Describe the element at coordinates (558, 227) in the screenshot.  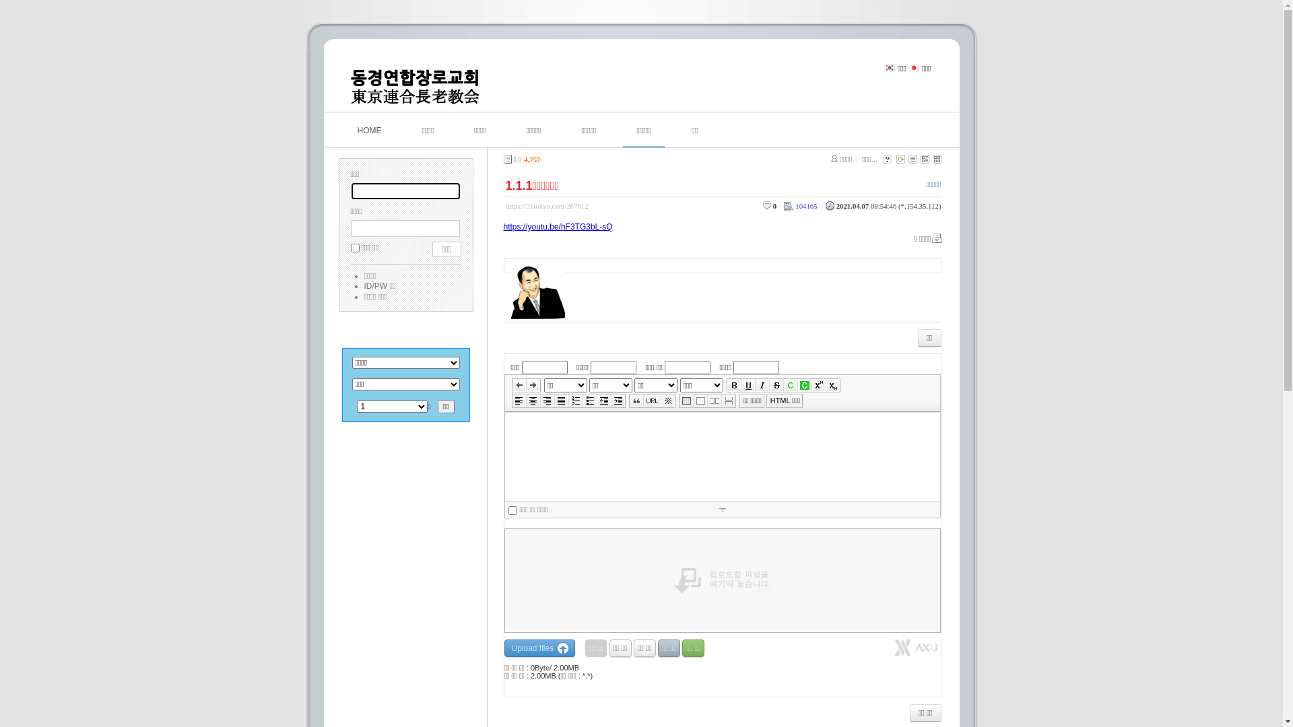
I see `https://youtu.be/hF3TG3bL-sQ` at that location.